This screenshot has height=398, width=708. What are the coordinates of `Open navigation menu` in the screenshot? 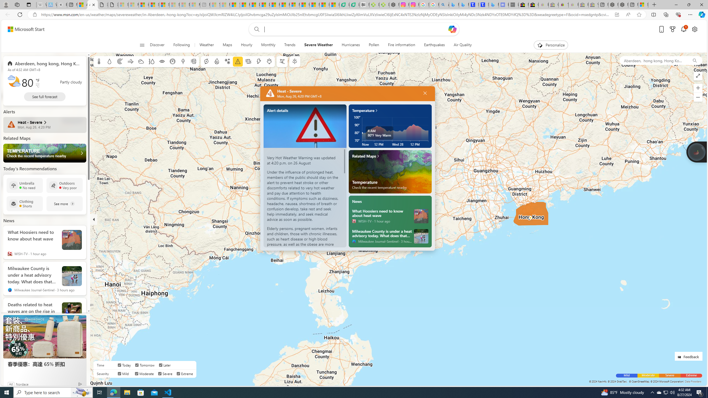 It's located at (142, 45).